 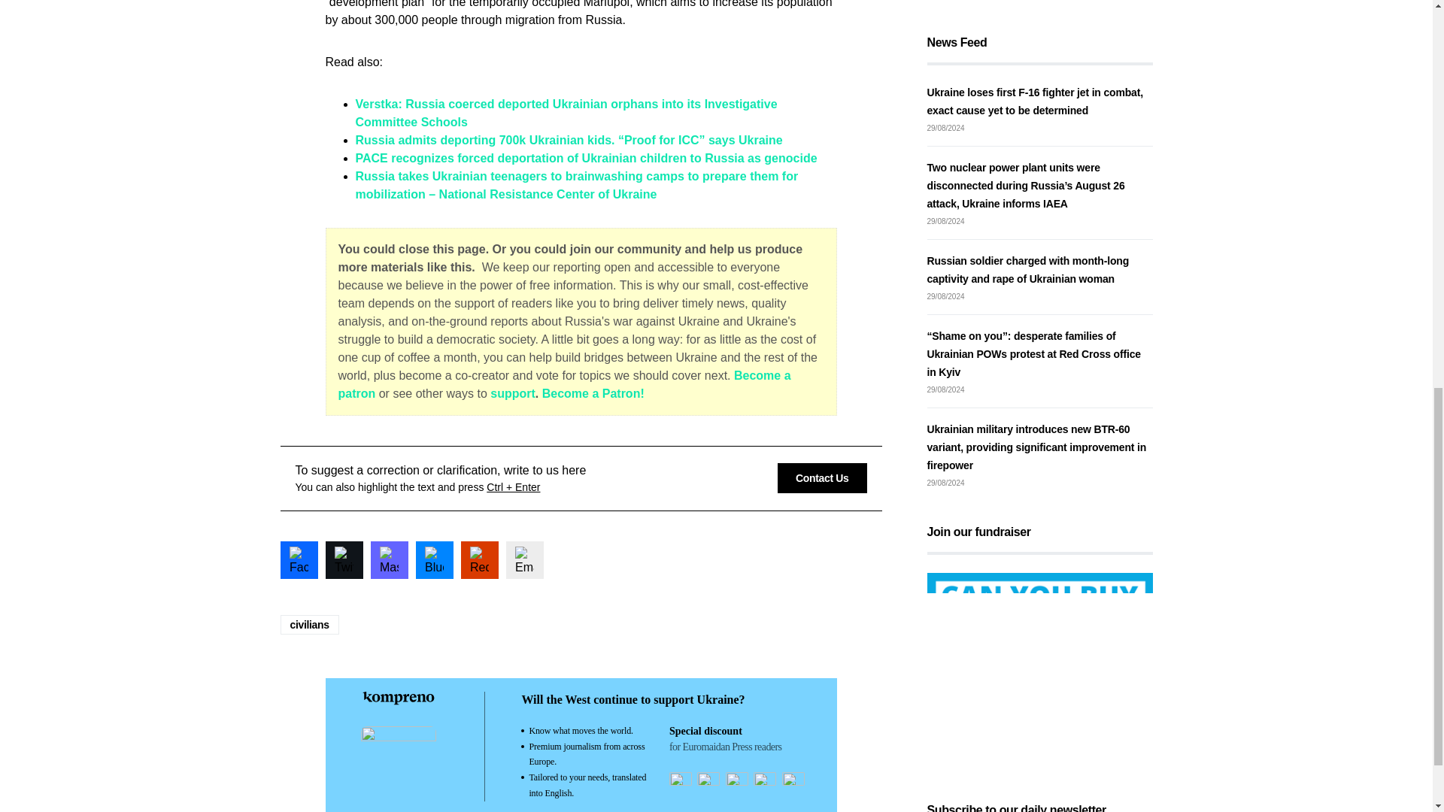 I want to click on Share to Mastodon, so click(x=388, y=560).